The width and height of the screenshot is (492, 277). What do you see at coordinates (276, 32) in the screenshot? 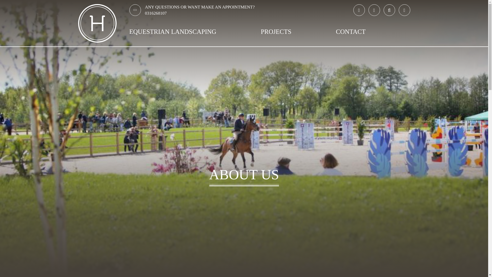
I see `PROJECTS` at bounding box center [276, 32].